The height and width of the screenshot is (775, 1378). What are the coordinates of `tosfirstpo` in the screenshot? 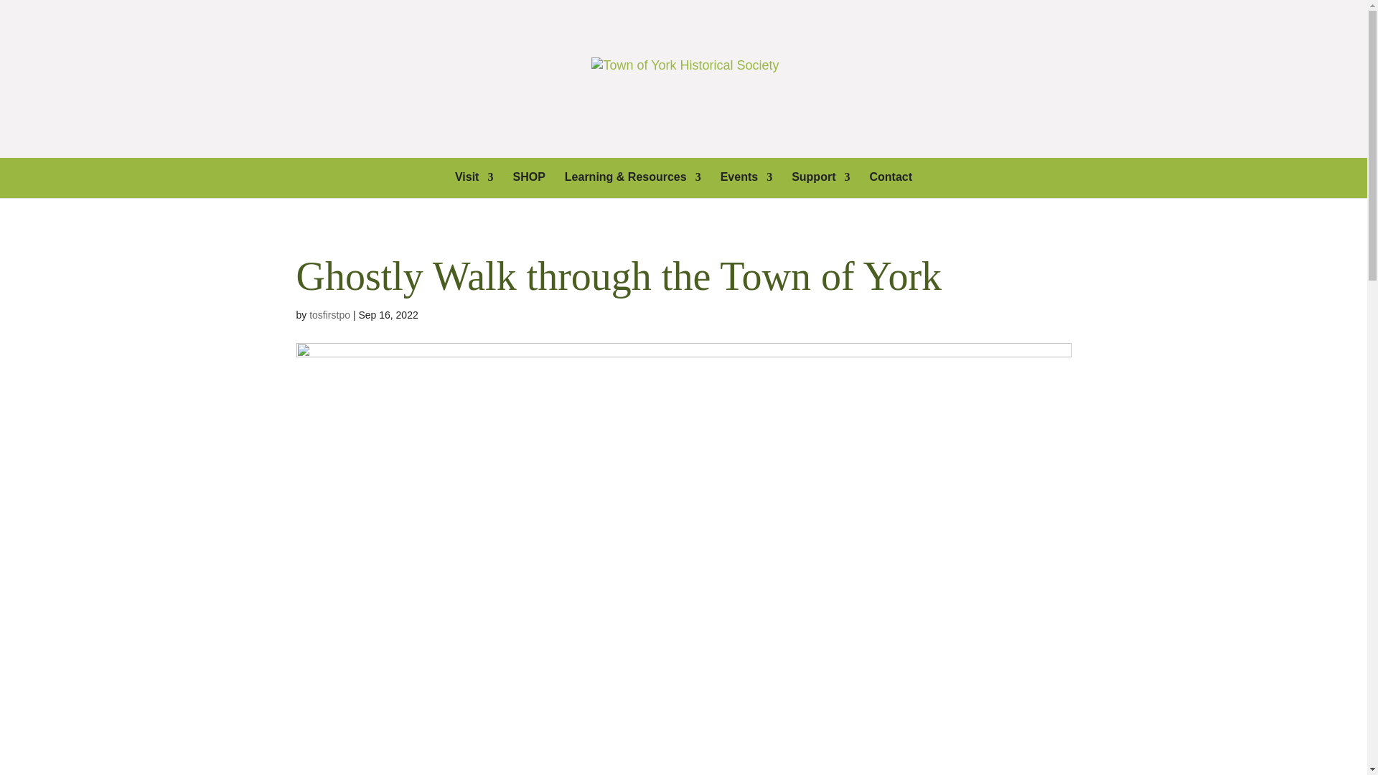 It's located at (329, 314).